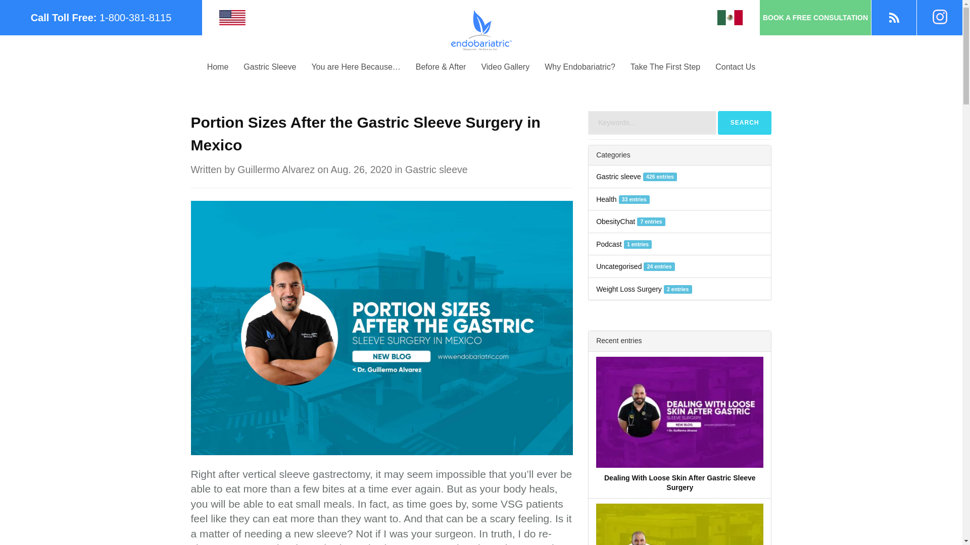 The width and height of the screenshot is (970, 545). Describe the element at coordinates (505, 67) in the screenshot. I see `Video Gallery` at that location.